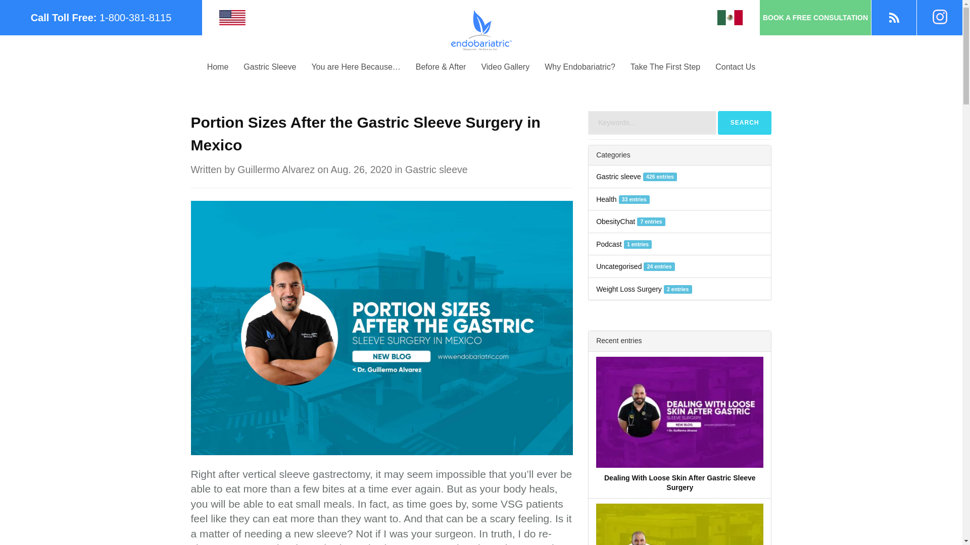 The width and height of the screenshot is (970, 545). Describe the element at coordinates (505, 67) in the screenshot. I see `Video Gallery` at that location.